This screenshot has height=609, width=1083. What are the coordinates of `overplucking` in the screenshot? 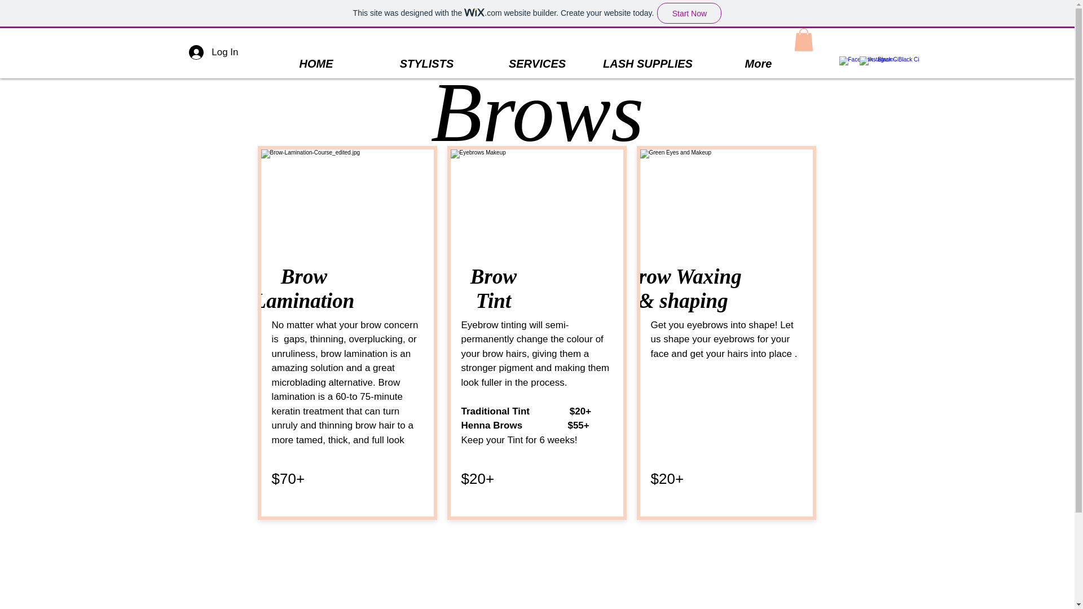 It's located at (376, 339).